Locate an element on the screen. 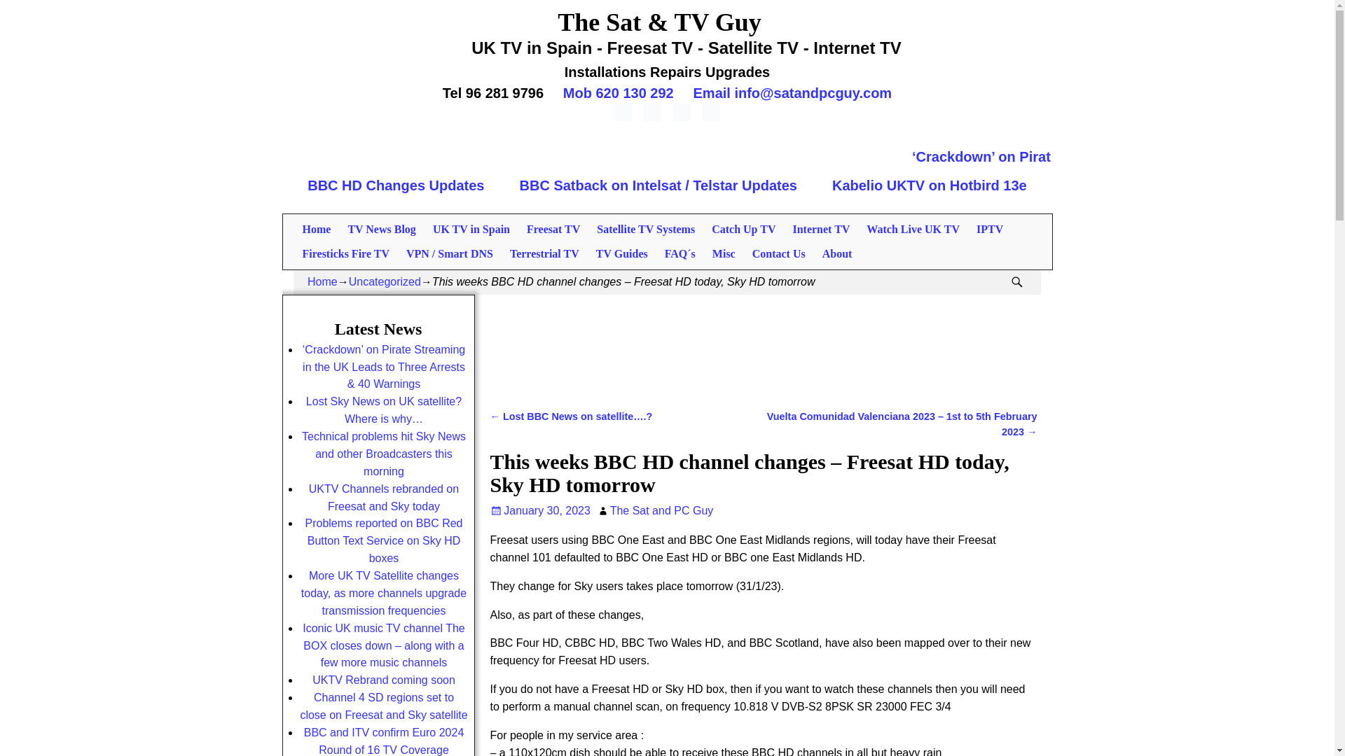  Home is located at coordinates (317, 228).